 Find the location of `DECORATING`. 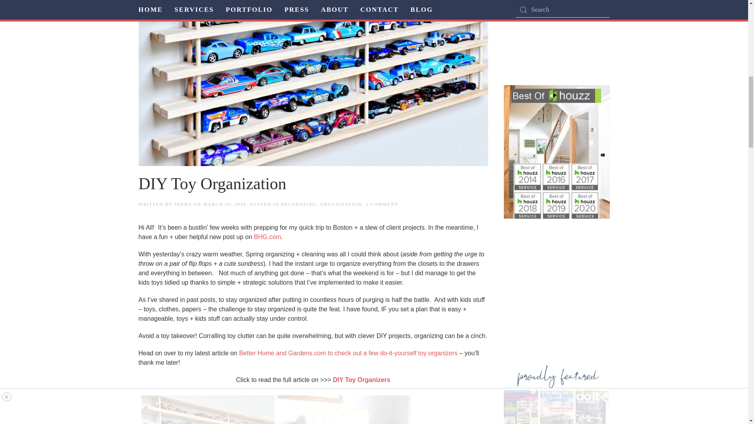

DECORATING is located at coordinates (299, 204).